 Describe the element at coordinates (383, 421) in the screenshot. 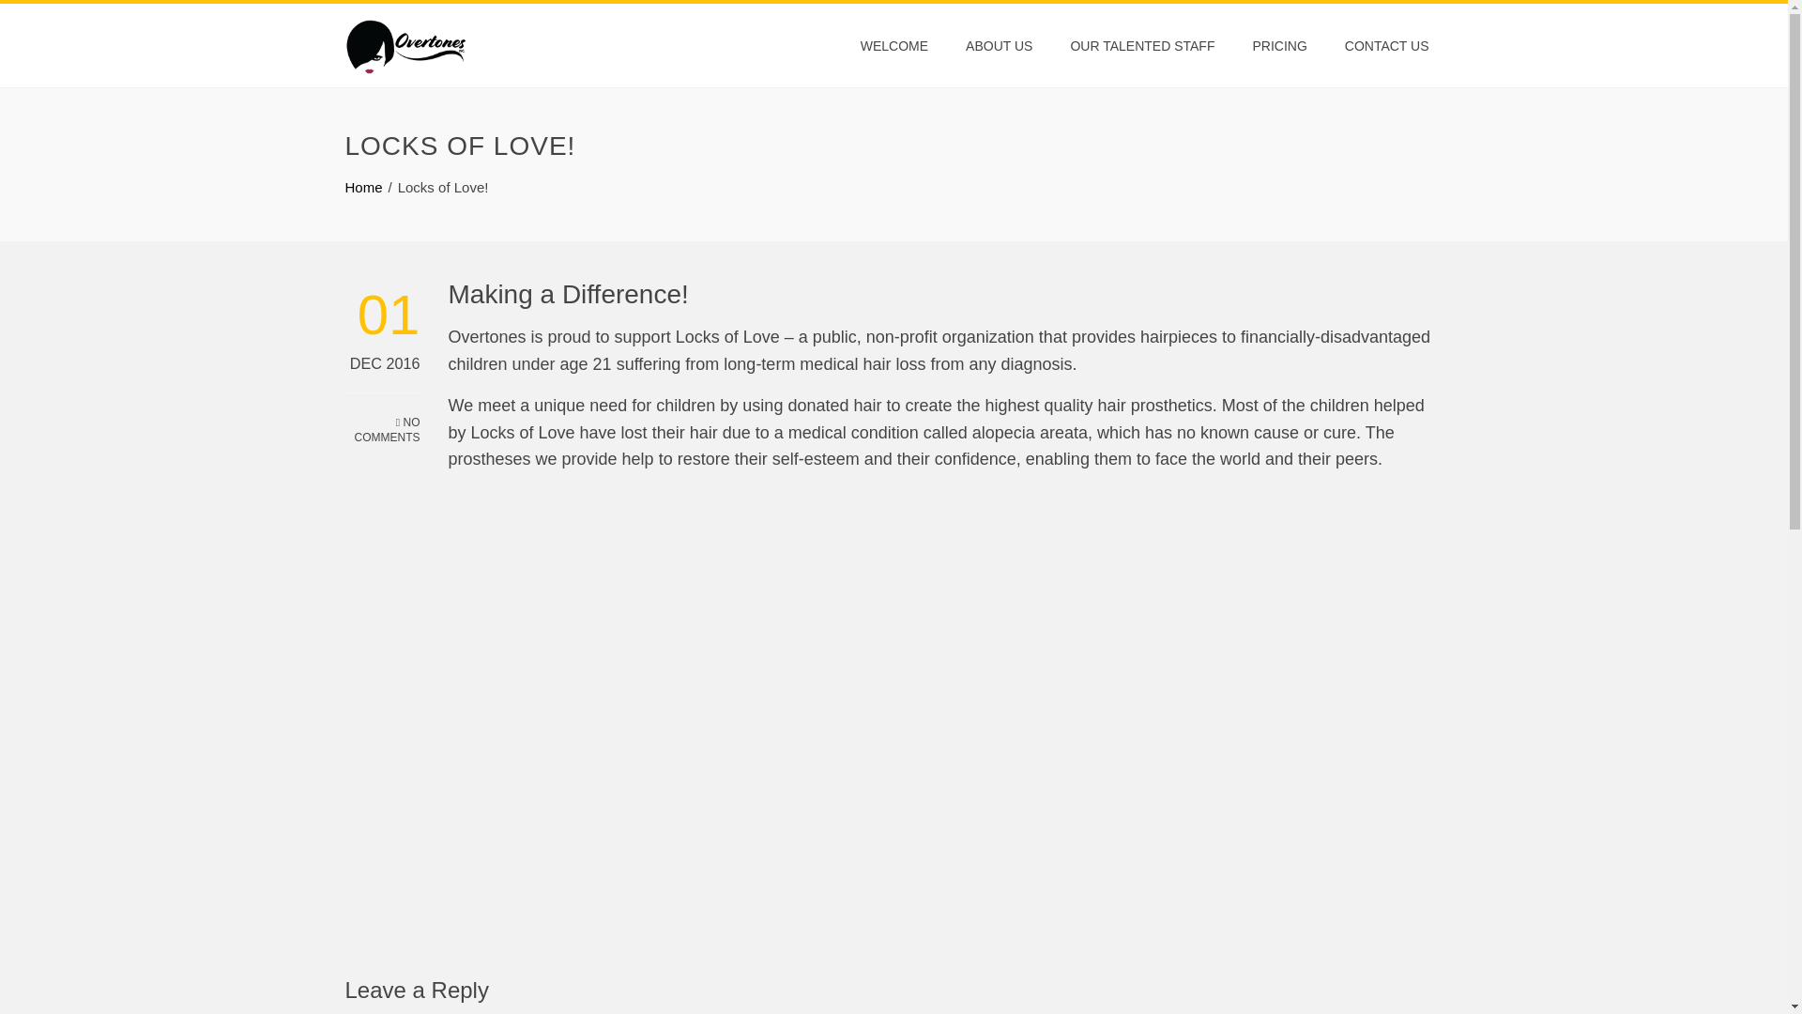

I see `NO COMMENTS` at that location.